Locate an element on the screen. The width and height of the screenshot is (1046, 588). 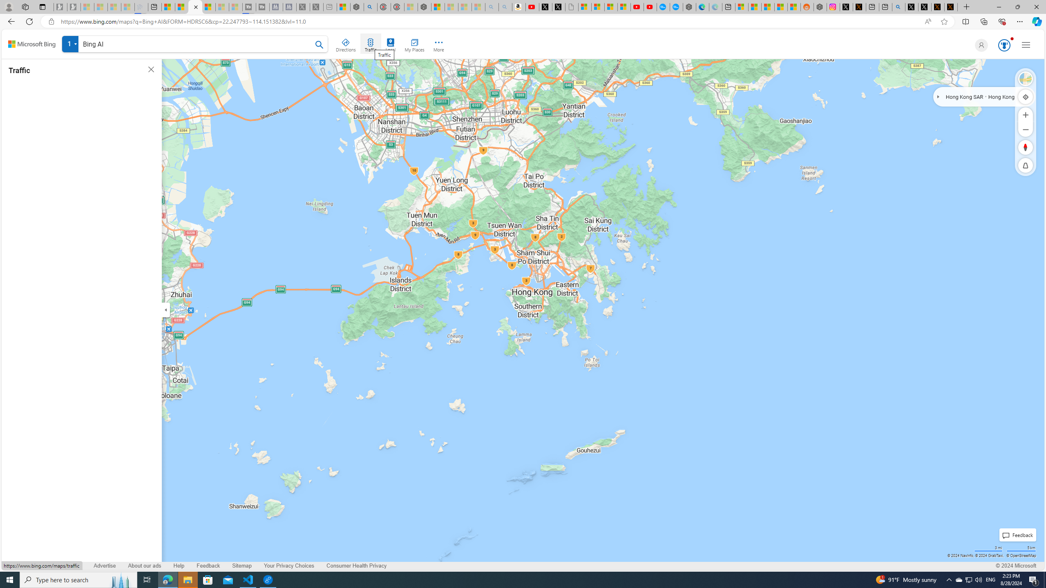
AutomationID: rh_meter is located at coordinates (1004, 45).